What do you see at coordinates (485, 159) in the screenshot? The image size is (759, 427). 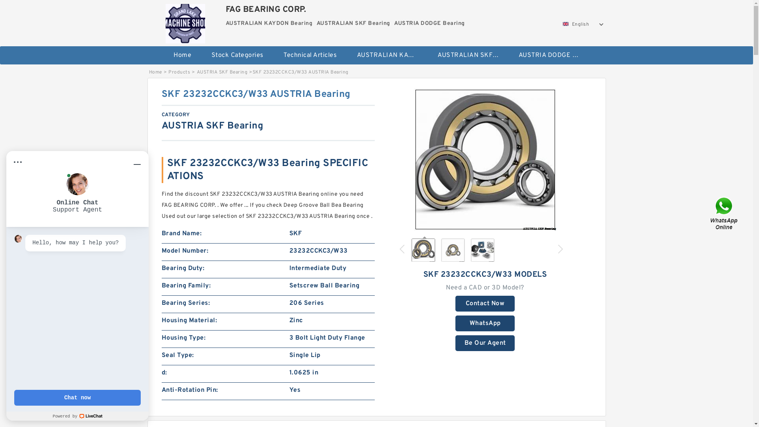 I see `SKF 23232CCKC3/W33 AUSTRIA Bearing image` at bounding box center [485, 159].